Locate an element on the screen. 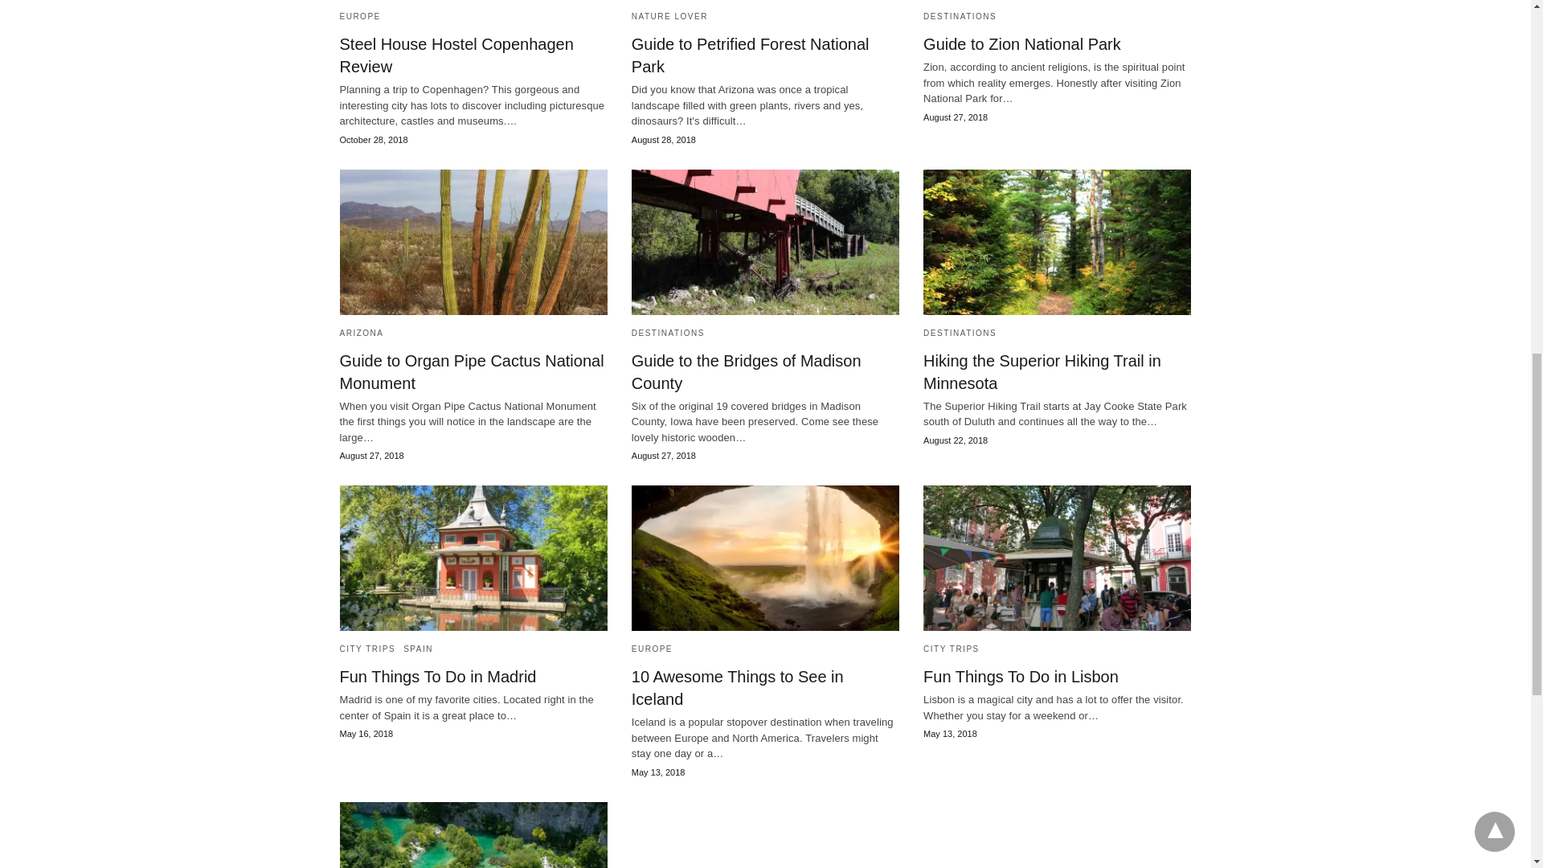 The width and height of the screenshot is (1543, 868). 10 Awesome Things to See in Iceland is located at coordinates (765, 558).